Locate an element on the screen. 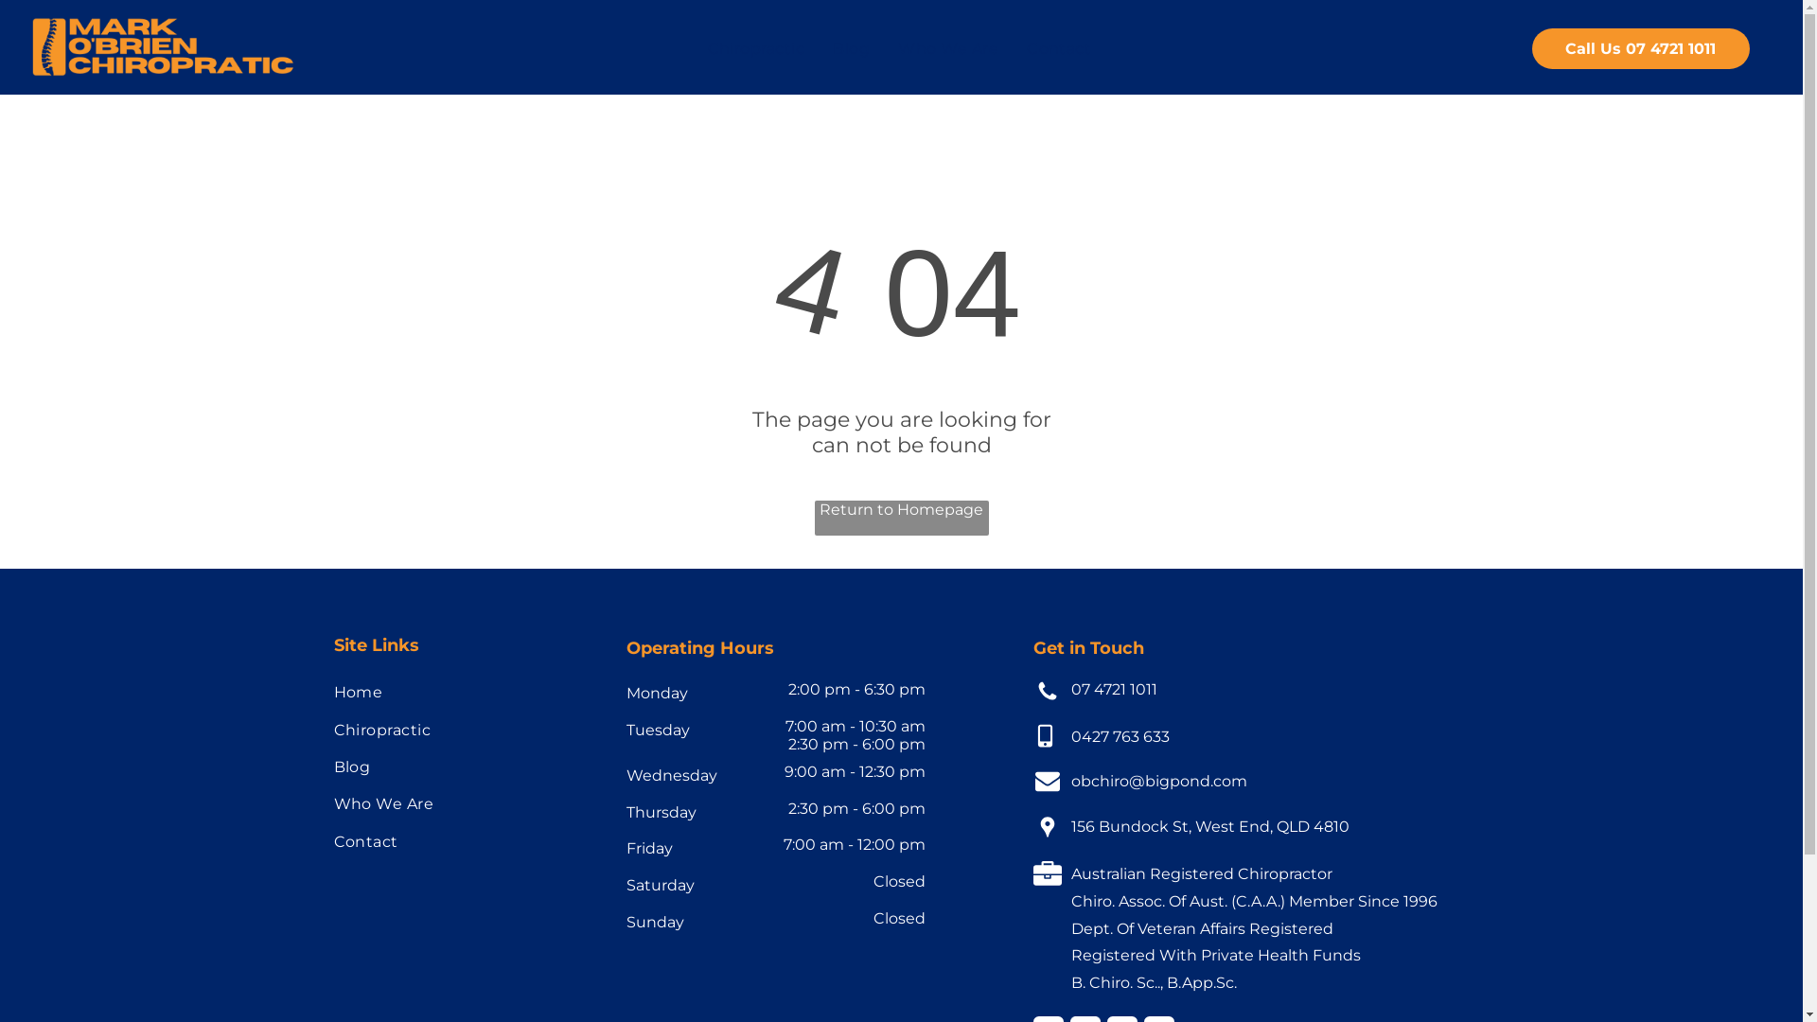 This screenshot has height=1022, width=1817. Return to Homepage is located at coordinates (901, 519).